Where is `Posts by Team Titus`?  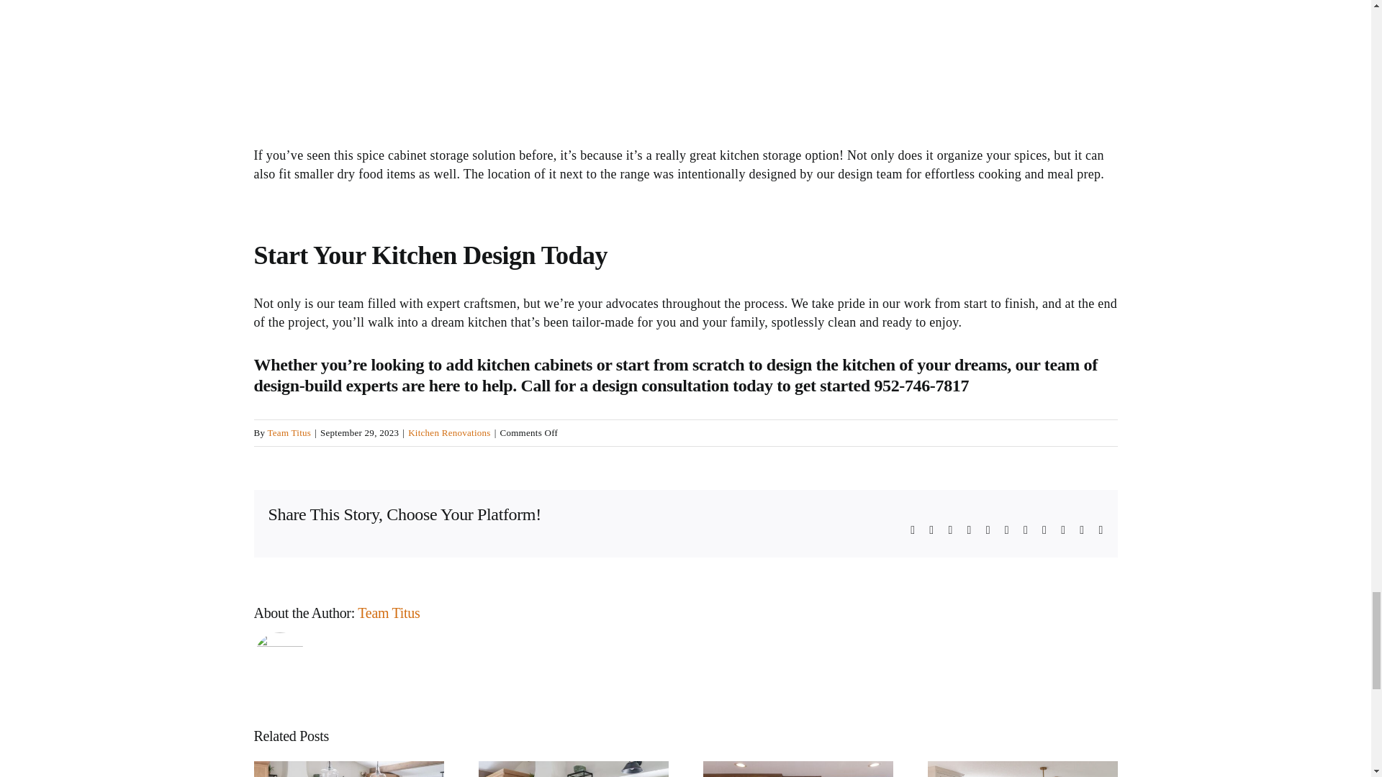 Posts by Team Titus is located at coordinates (289, 433).